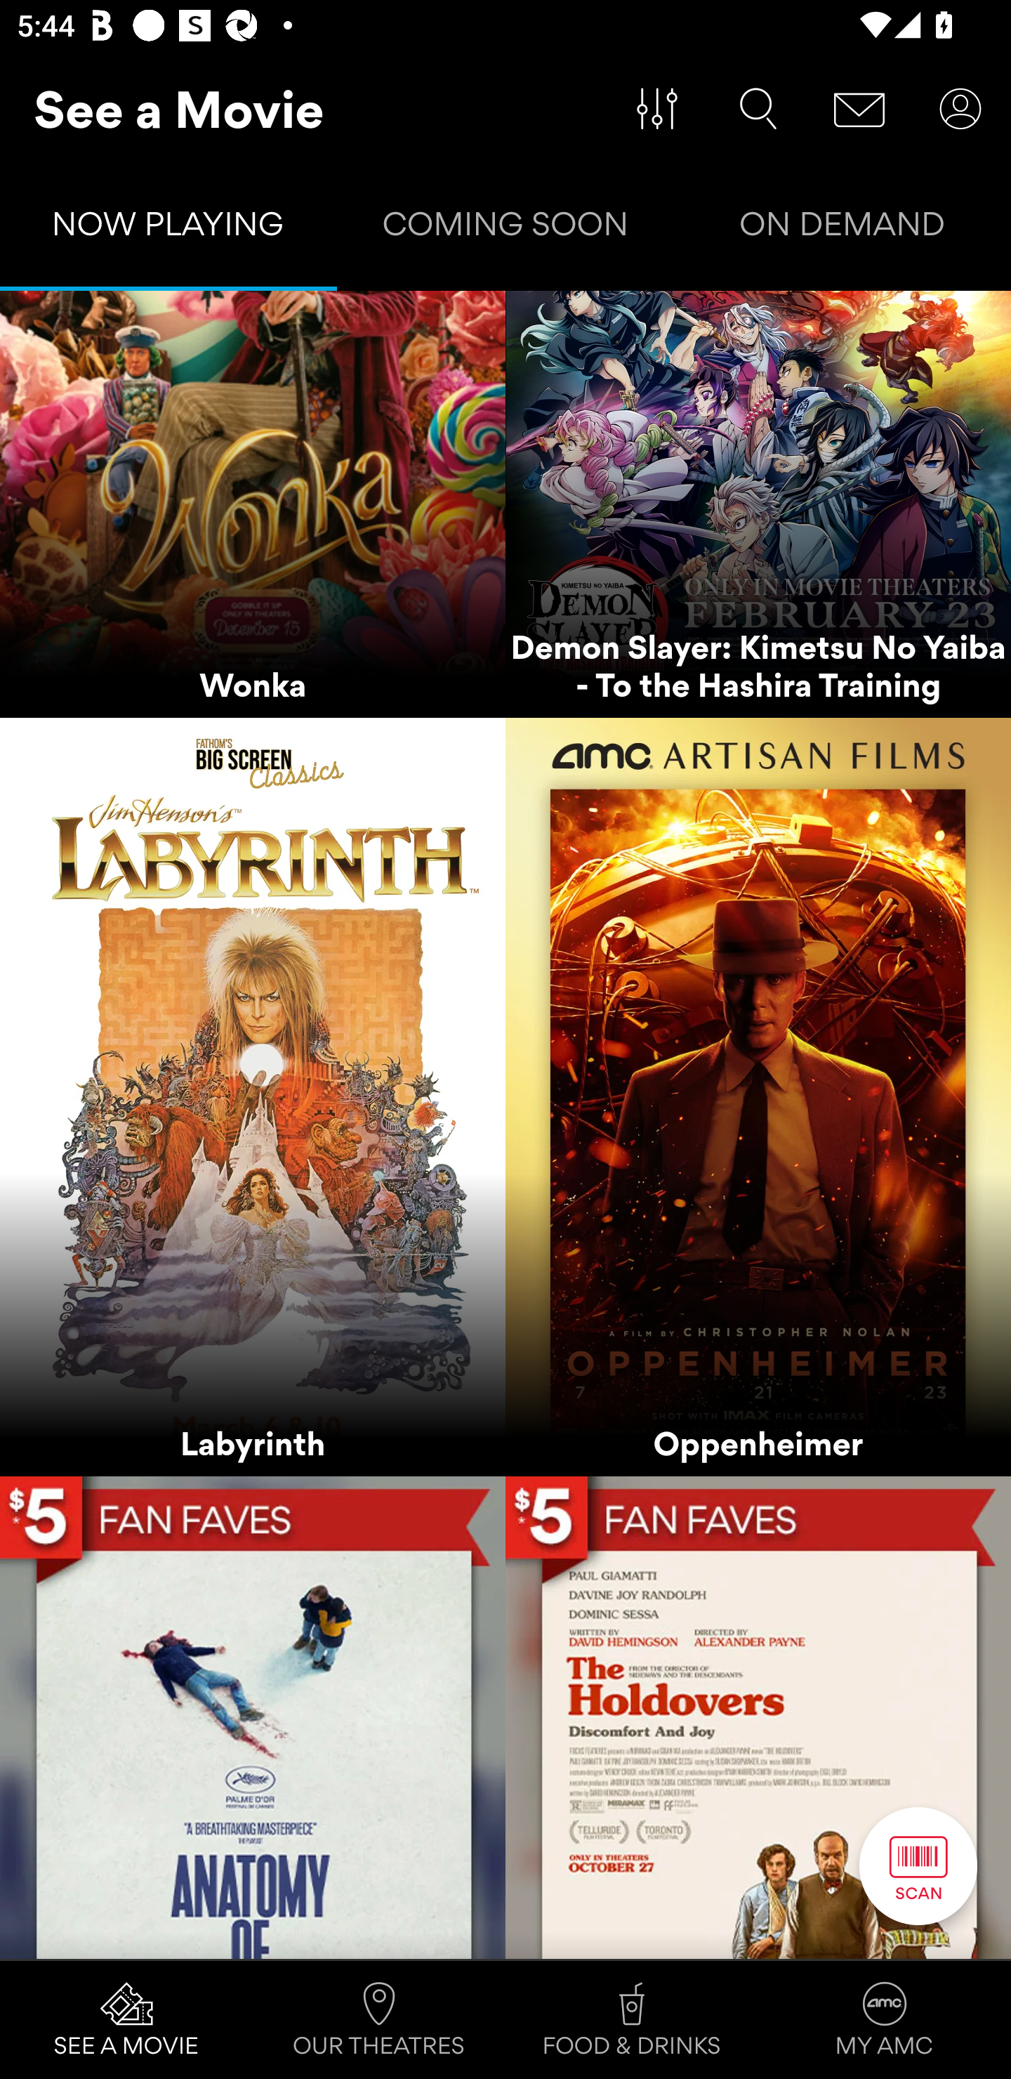 This screenshot has height=2079, width=1011. I want to click on Filter Movies, so click(657, 109).